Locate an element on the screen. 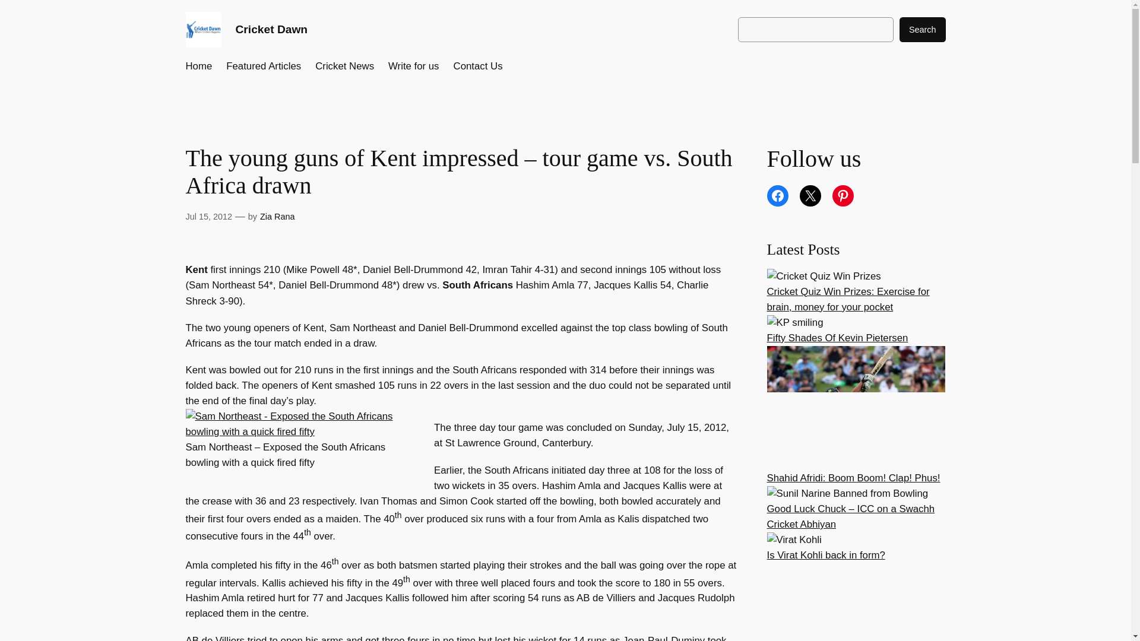  Write for us is located at coordinates (413, 66).